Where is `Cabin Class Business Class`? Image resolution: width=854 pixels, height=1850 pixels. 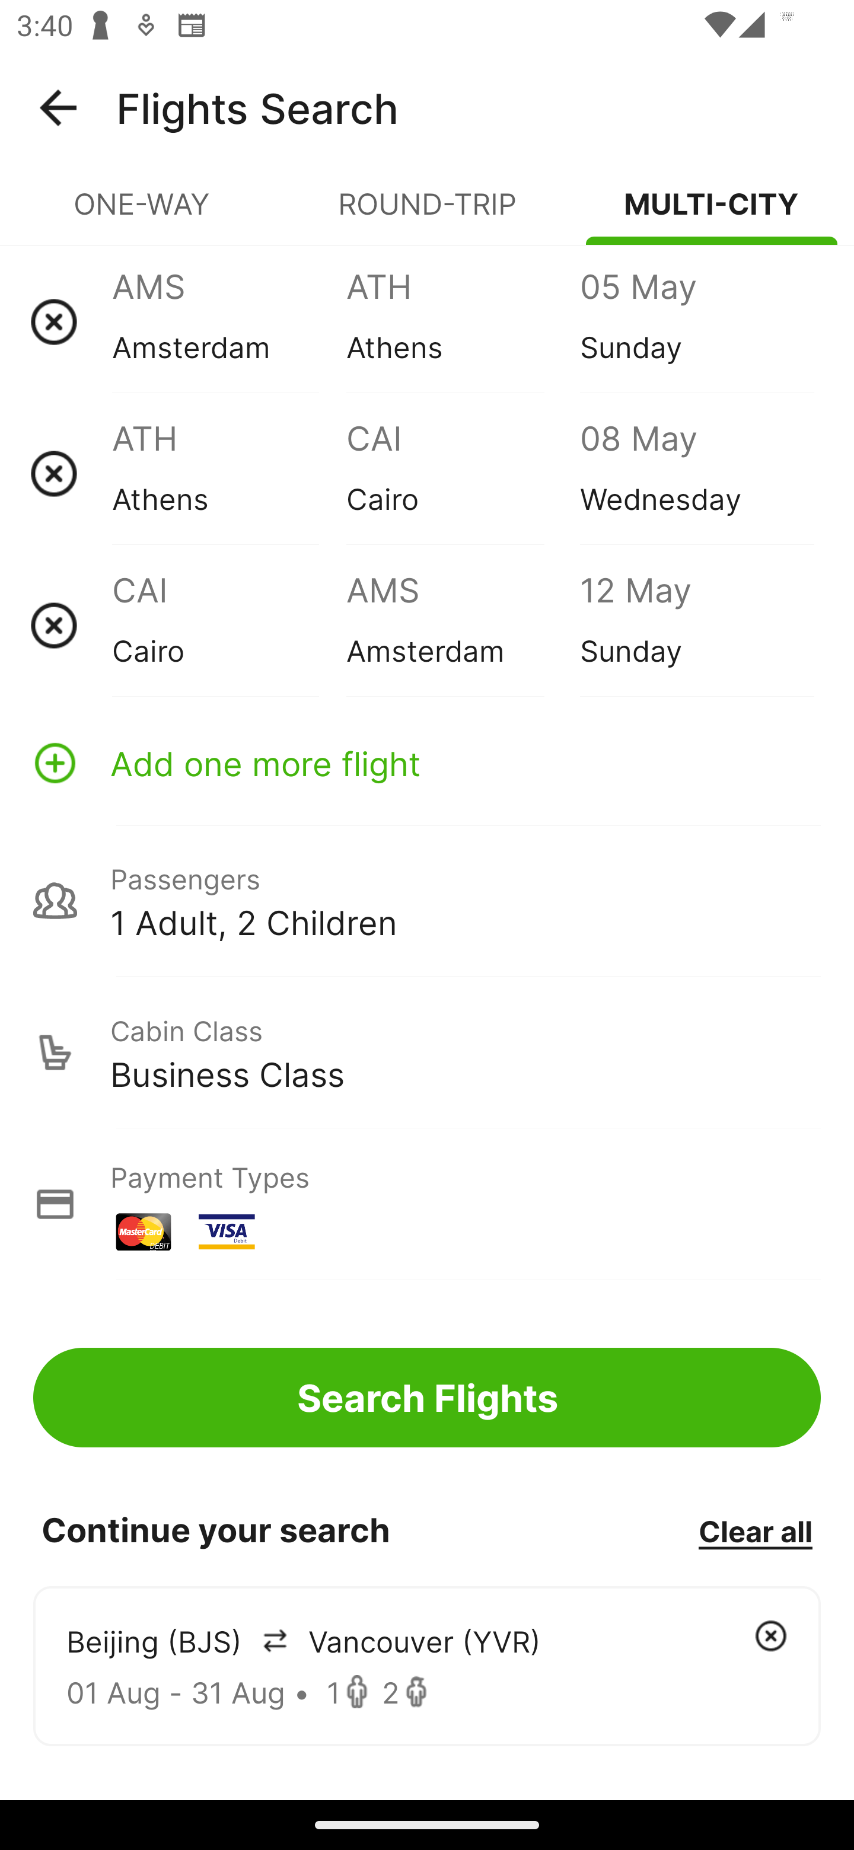 Cabin Class Business Class is located at coordinates (427, 1052).